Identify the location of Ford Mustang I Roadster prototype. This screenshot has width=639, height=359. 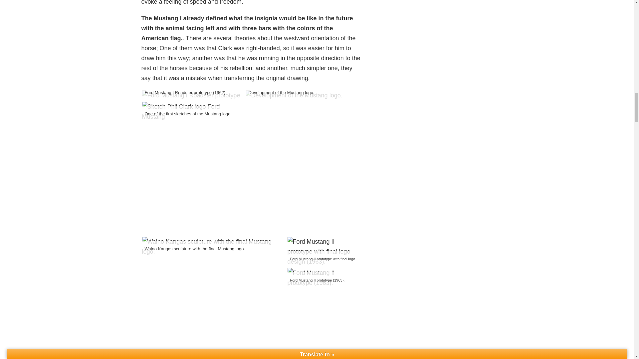
(191, 95).